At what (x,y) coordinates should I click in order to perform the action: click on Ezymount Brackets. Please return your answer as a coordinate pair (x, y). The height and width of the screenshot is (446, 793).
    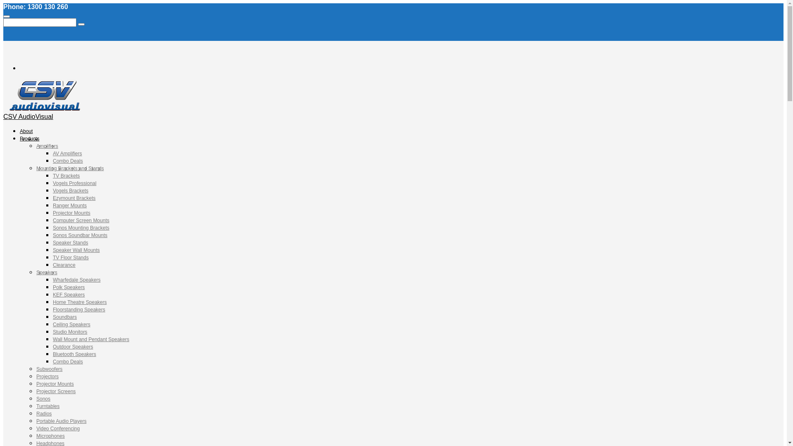
    Looking at the image, I should click on (74, 198).